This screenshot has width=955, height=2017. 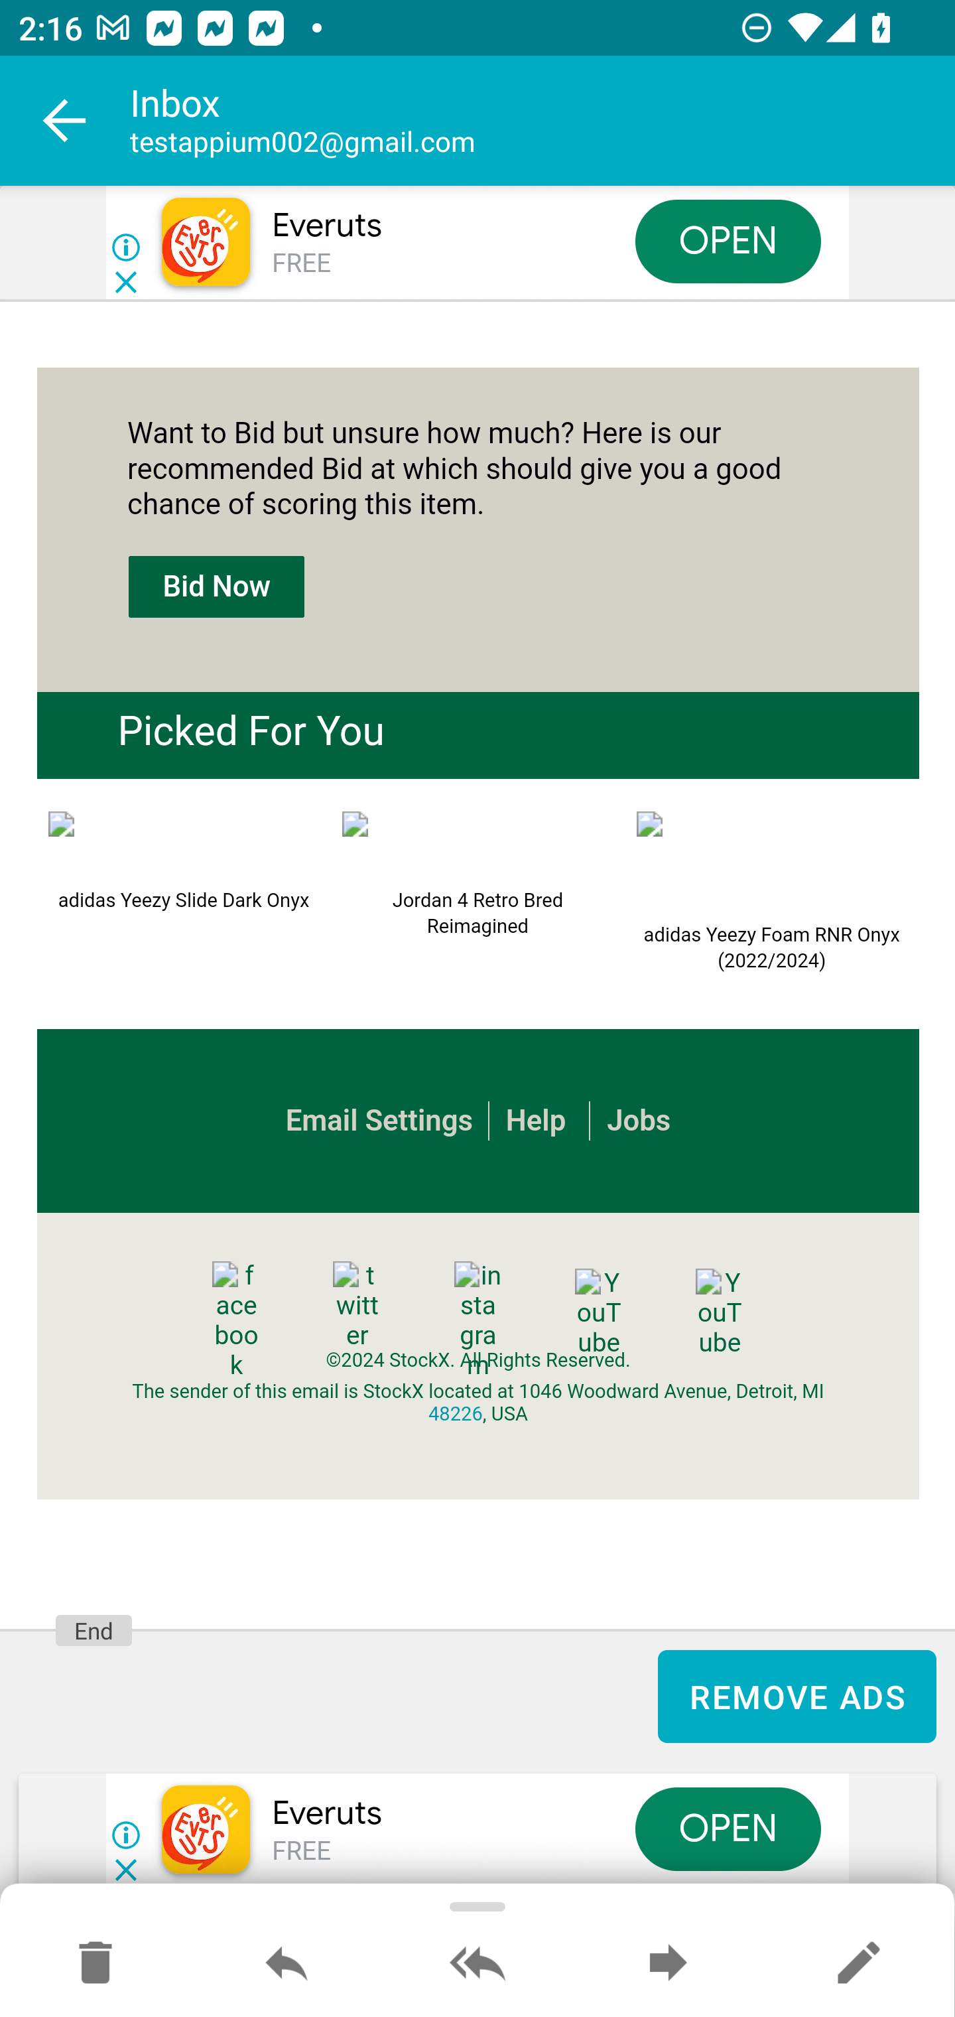 What do you see at coordinates (301, 1851) in the screenshot?
I see `FREE` at bounding box center [301, 1851].